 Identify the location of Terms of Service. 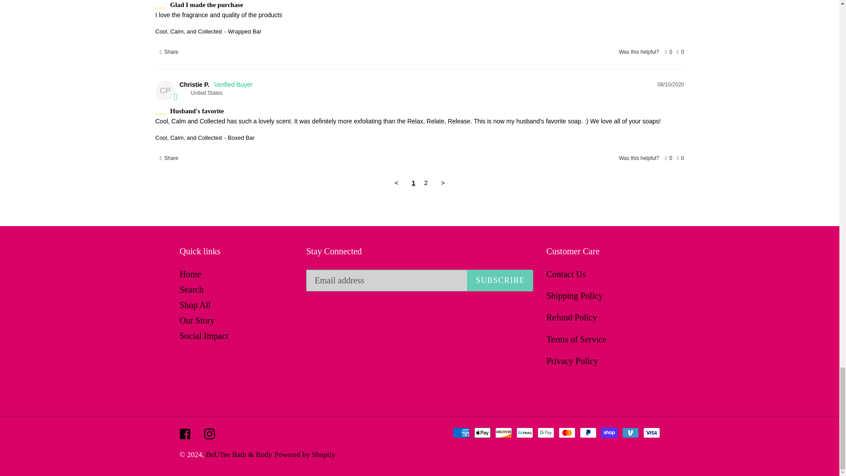
(576, 339).